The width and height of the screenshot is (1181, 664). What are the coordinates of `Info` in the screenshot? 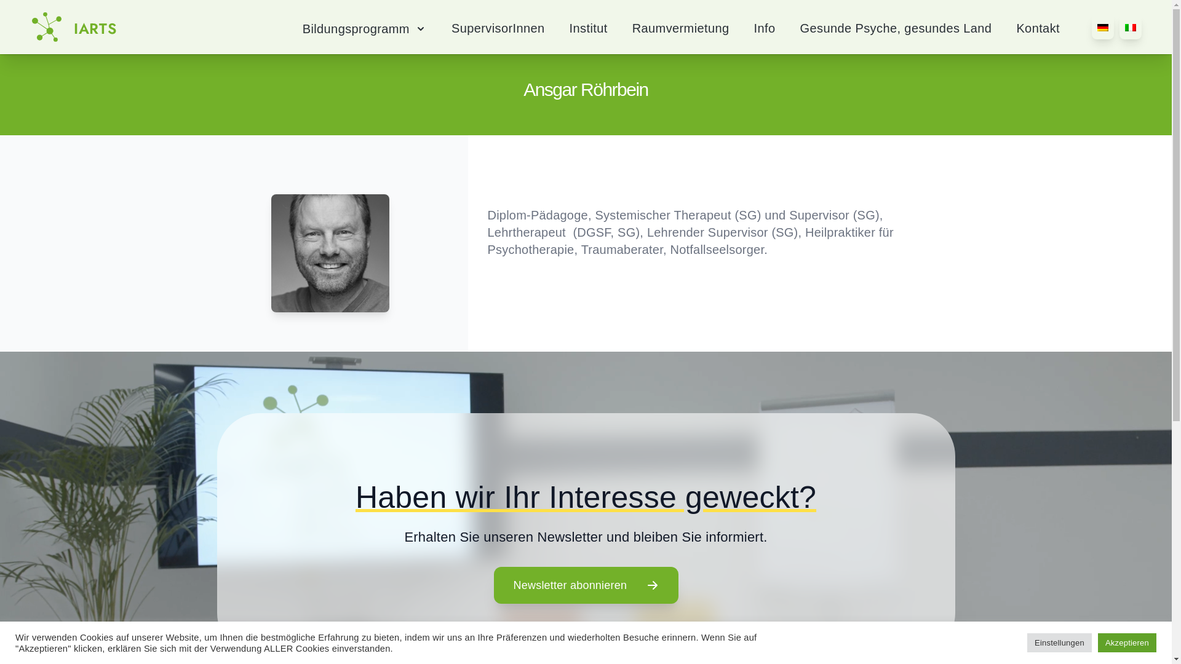 It's located at (765, 31).